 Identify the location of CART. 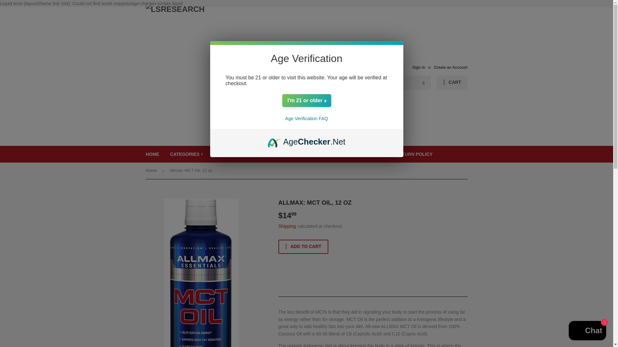
(452, 82).